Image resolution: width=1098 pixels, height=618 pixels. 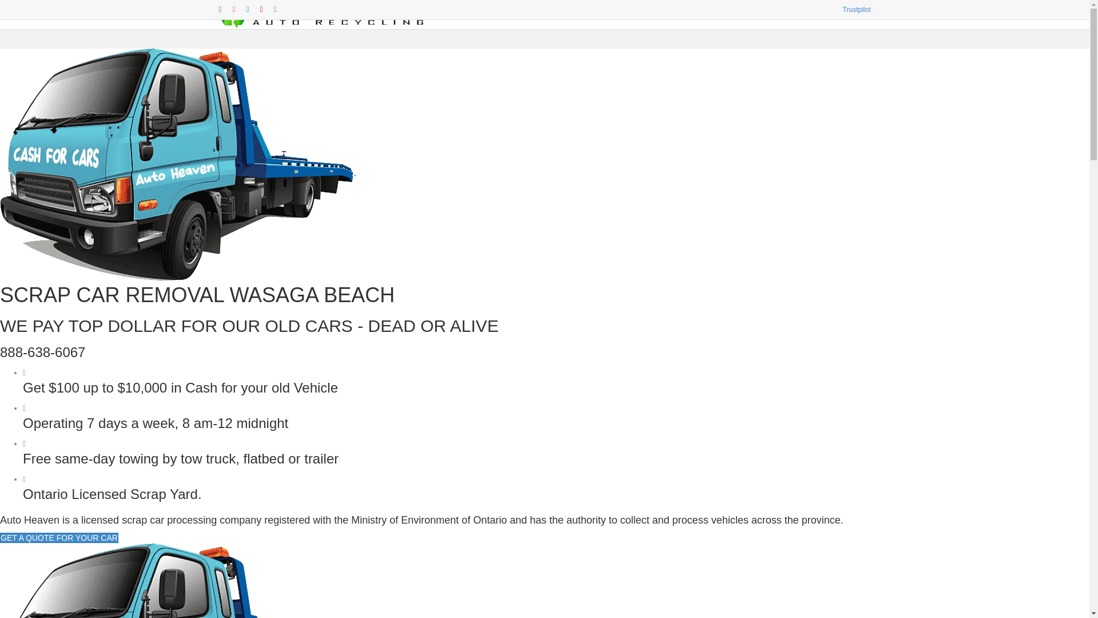 I want to click on 1-888-638-6067, so click(x=832, y=15).